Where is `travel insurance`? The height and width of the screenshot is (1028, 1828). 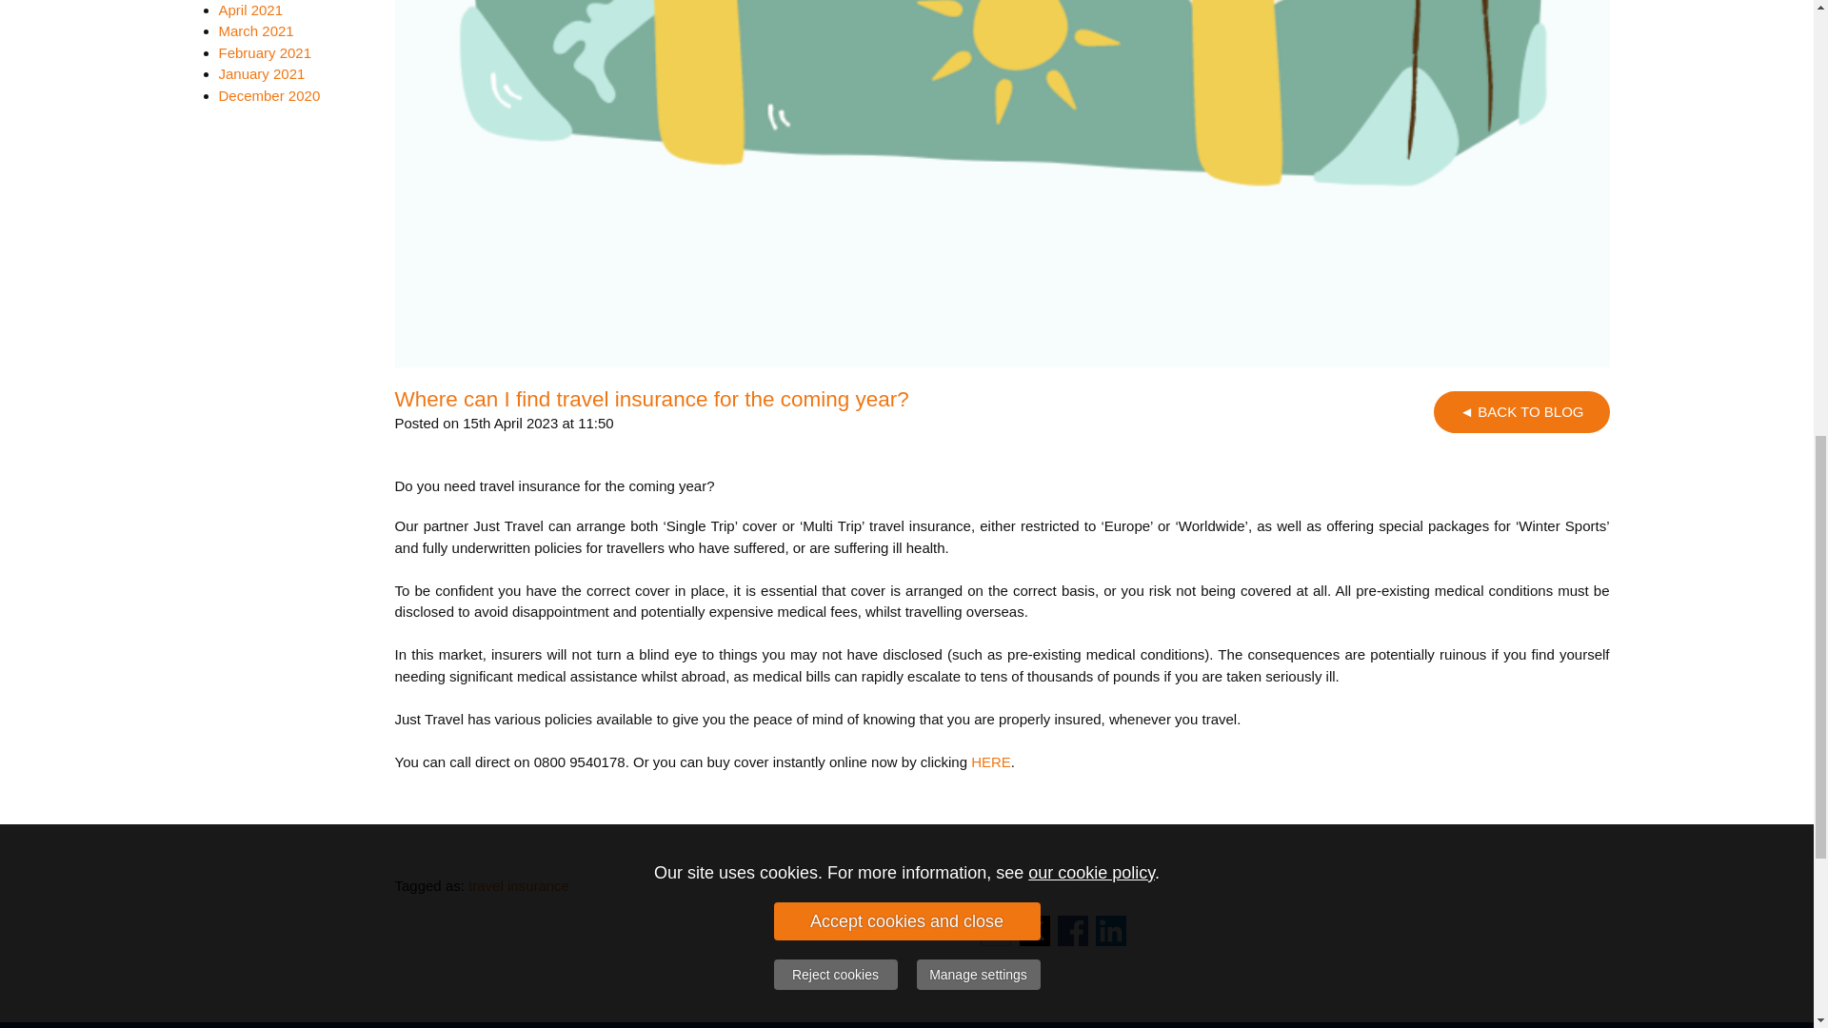
travel insurance is located at coordinates (518, 885).